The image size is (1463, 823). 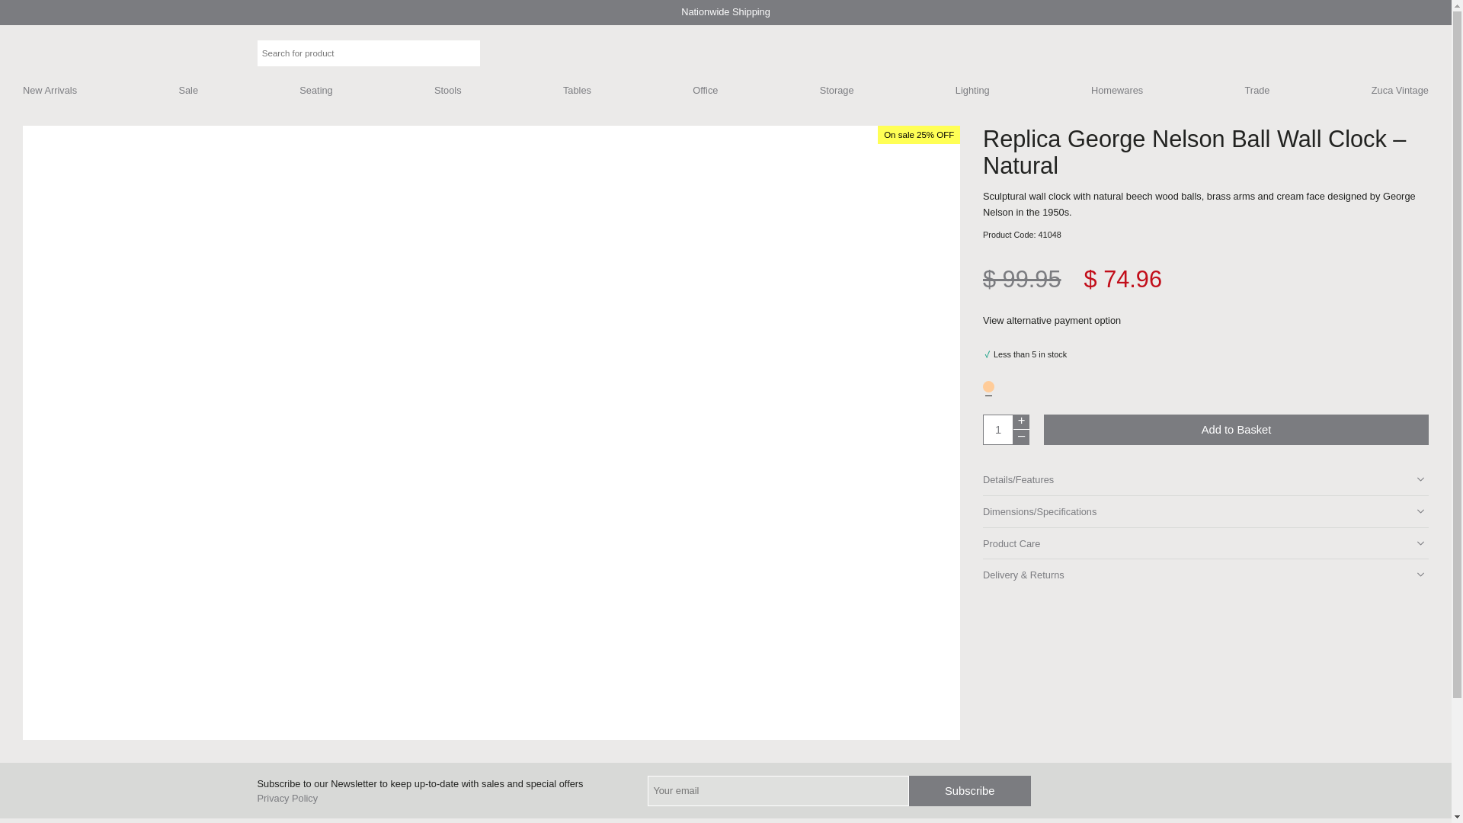 What do you see at coordinates (1236, 430) in the screenshot?
I see `Add to Basket` at bounding box center [1236, 430].